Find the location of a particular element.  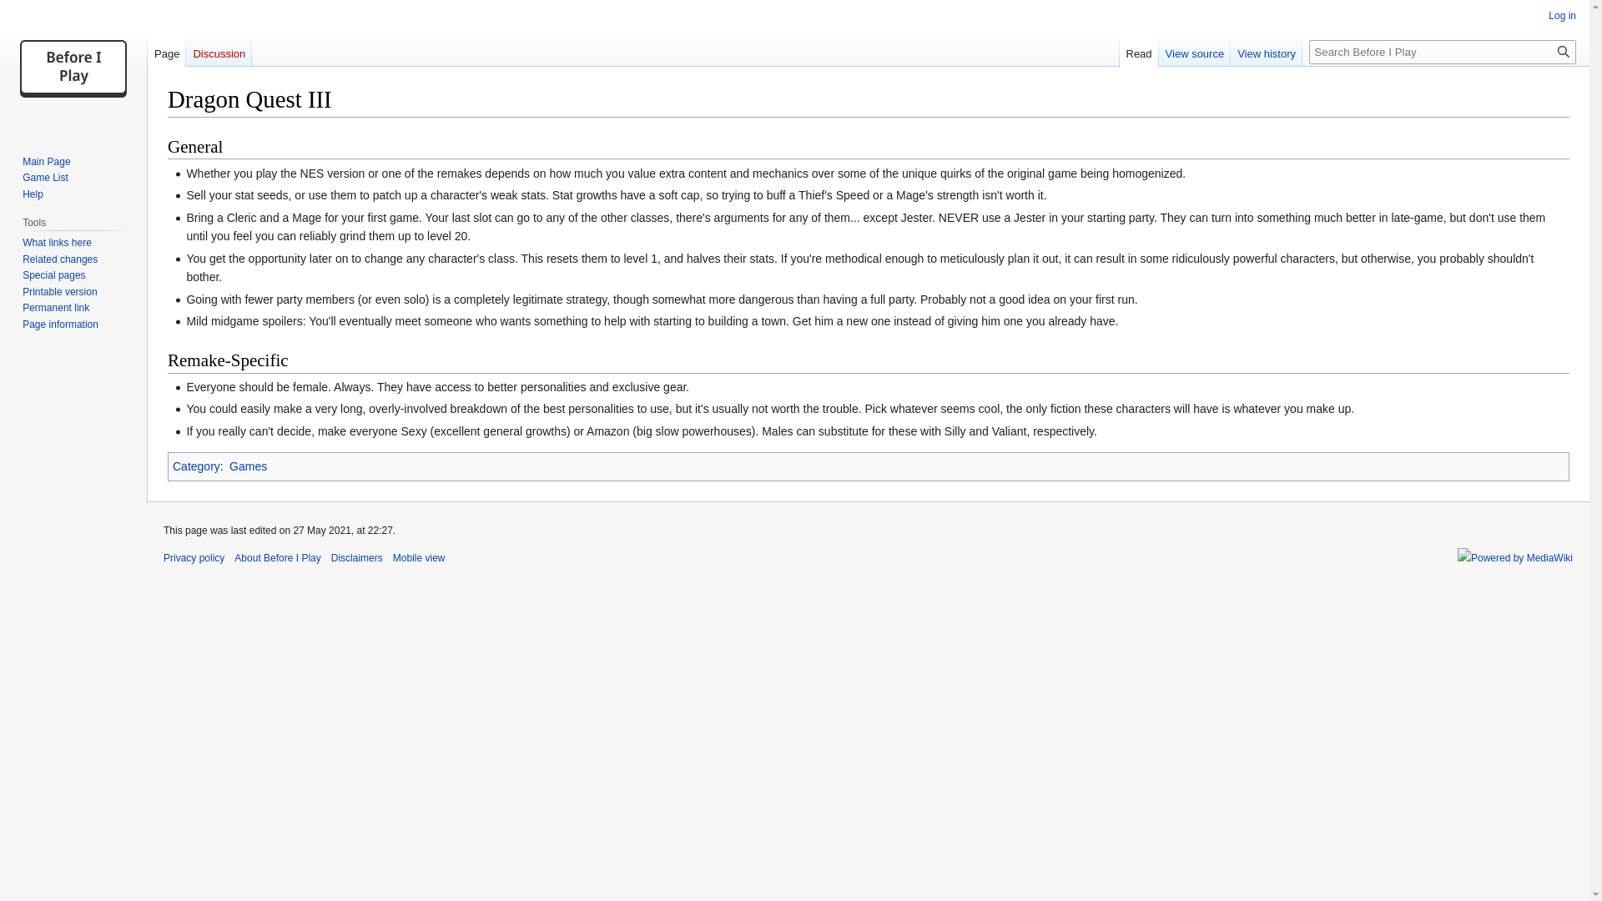

Privacy policy is located at coordinates (194, 558).